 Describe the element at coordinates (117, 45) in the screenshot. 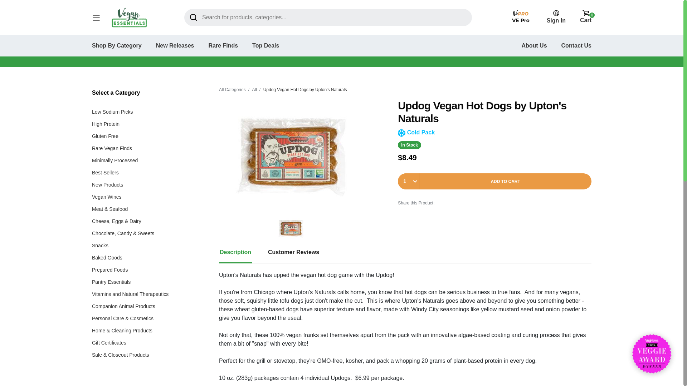

I see `Shop By Category` at that location.